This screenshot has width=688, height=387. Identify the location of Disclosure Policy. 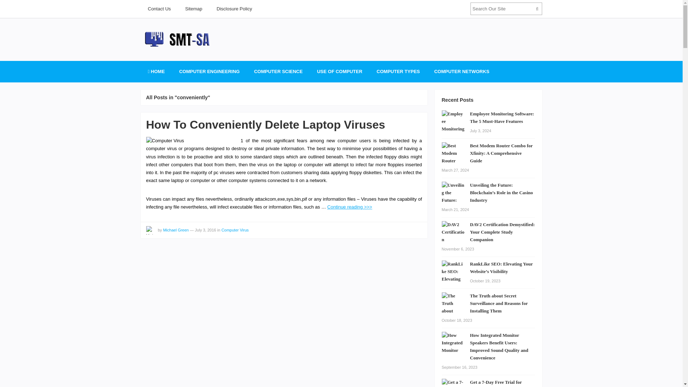
(234, 9).